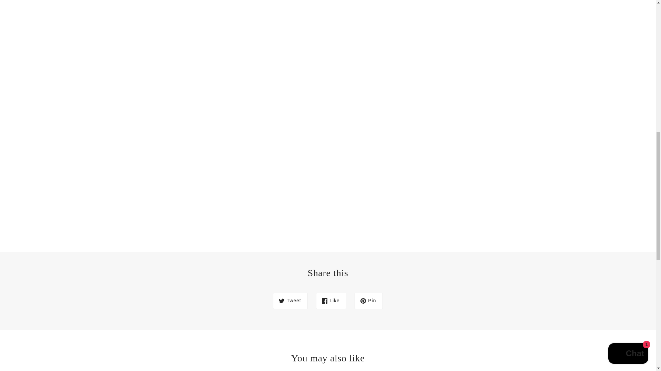  Describe the element at coordinates (368, 301) in the screenshot. I see `Pin` at that location.